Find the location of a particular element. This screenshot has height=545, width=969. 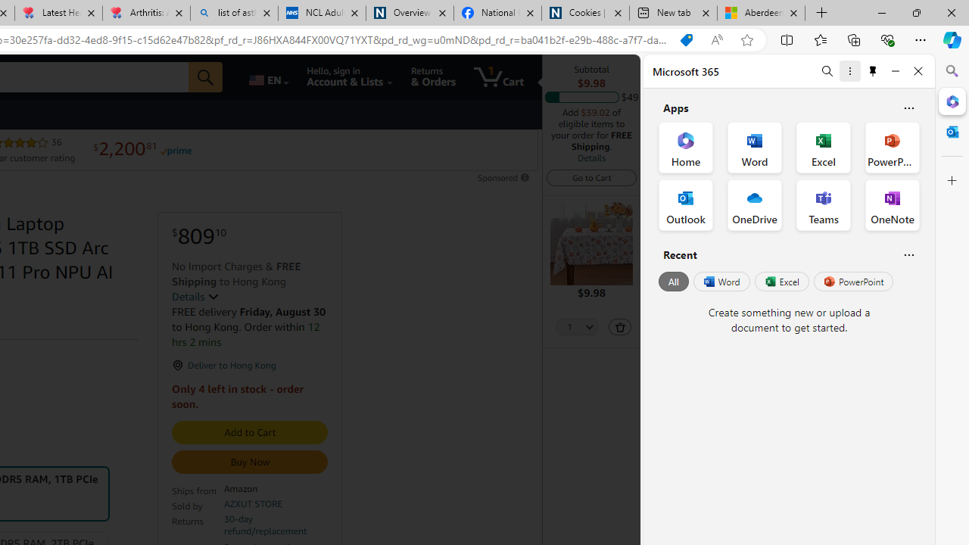

Quantity Selector is located at coordinates (577, 328).